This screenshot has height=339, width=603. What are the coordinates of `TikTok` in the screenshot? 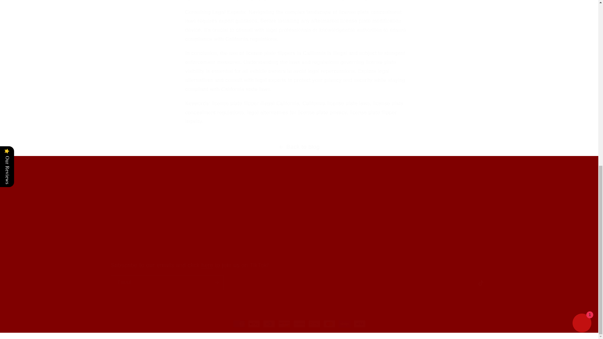 It's located at (480, 283).